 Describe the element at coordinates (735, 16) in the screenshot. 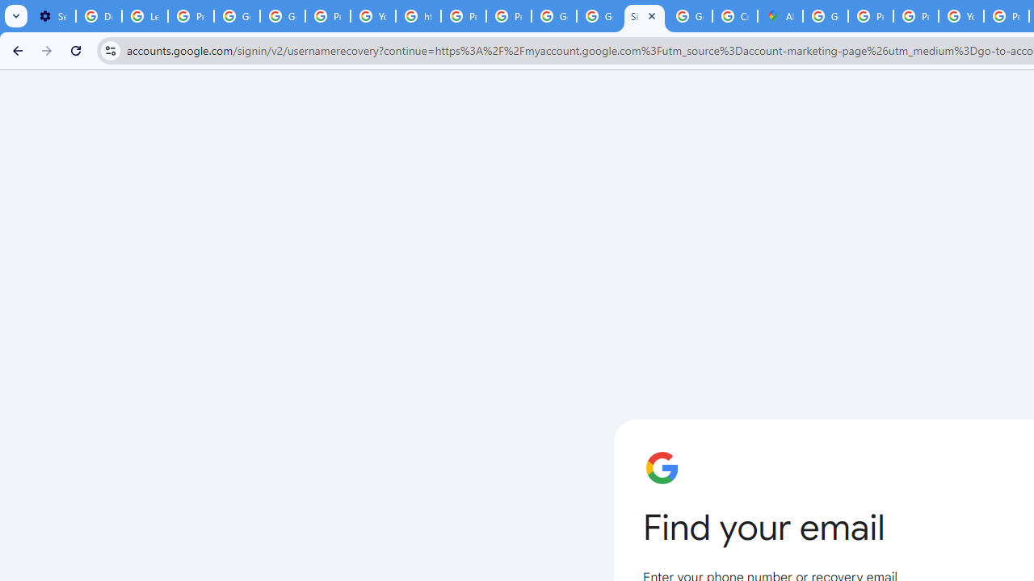

I see `Create your Google Account` at that location.